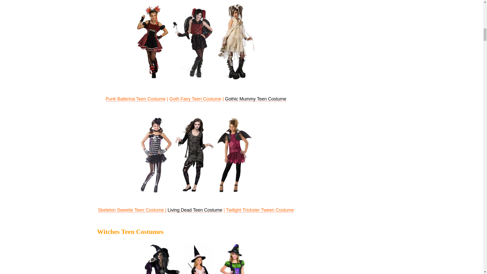 The image size is (487, 274). I want to click on Twilight Trickster Tween Costumes, so click(235, 155).